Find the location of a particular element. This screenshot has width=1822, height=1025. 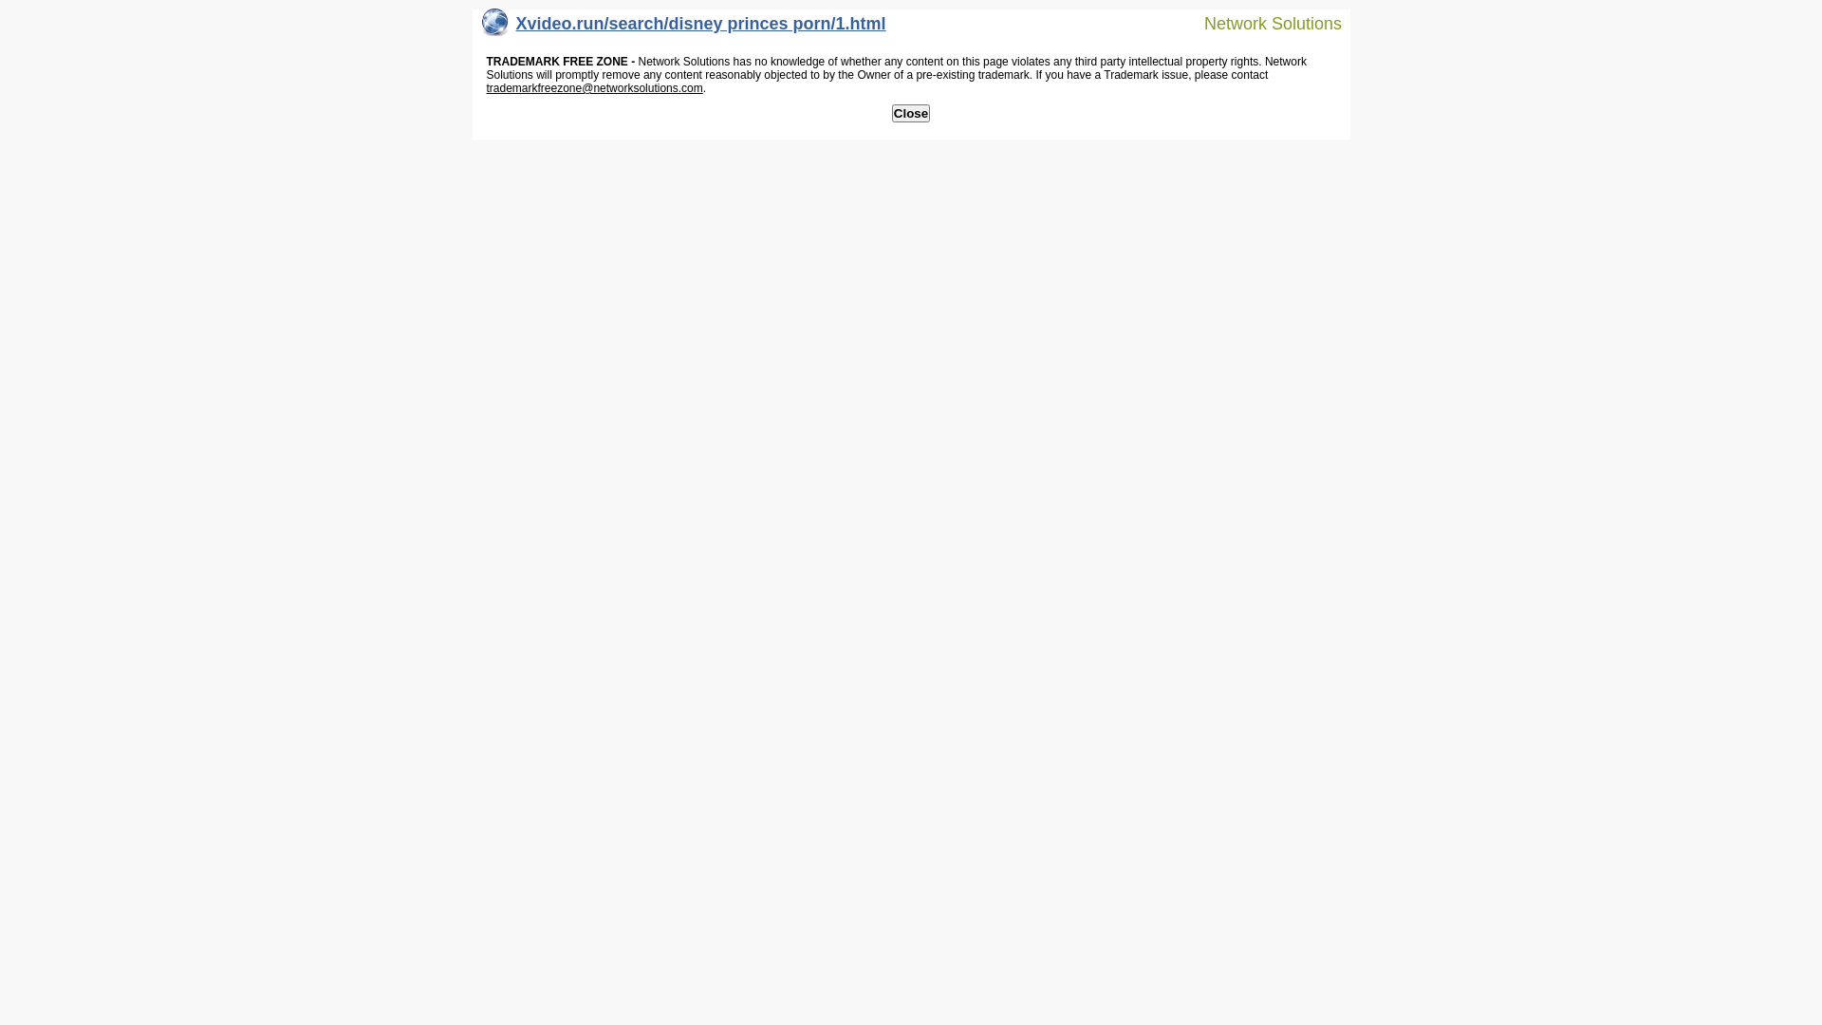

Close is located at coordinates (911, 114).